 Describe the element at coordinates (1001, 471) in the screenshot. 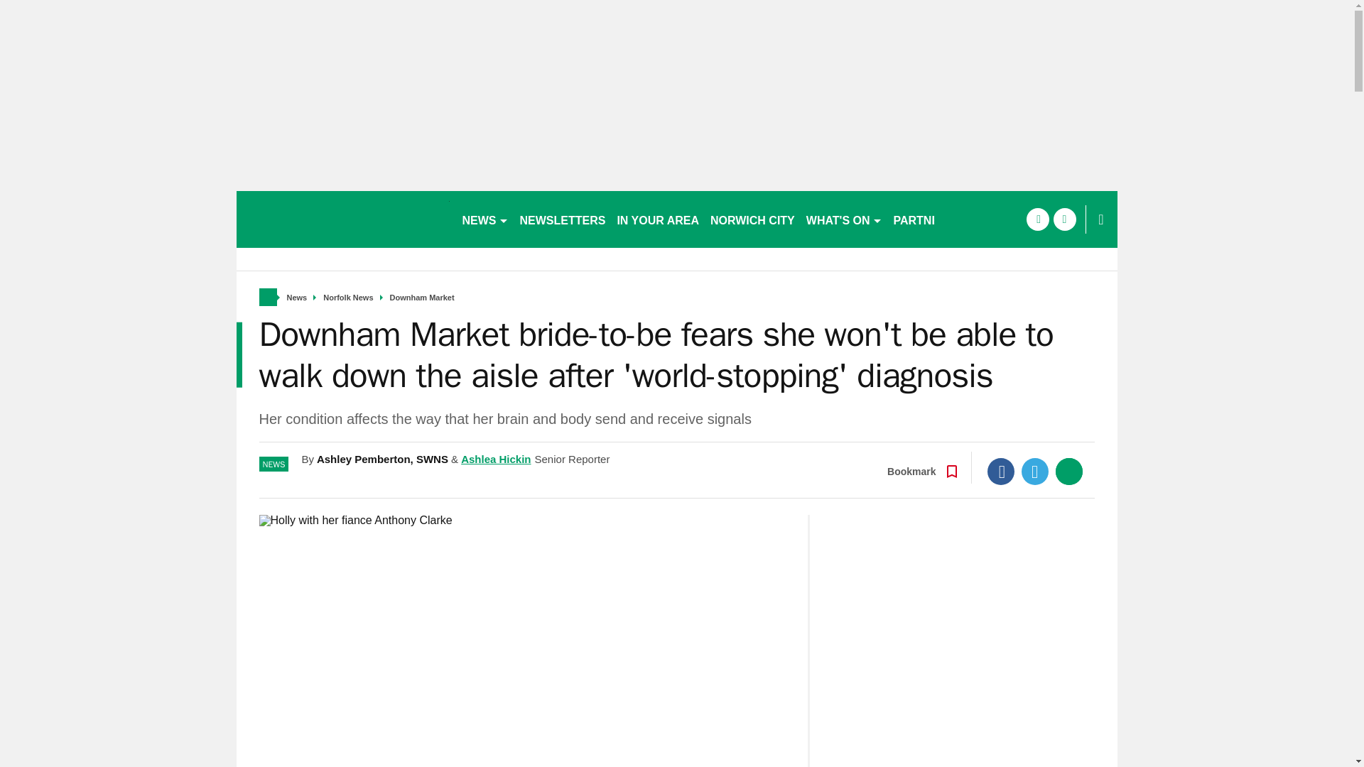

I see `Facebook` at that location.